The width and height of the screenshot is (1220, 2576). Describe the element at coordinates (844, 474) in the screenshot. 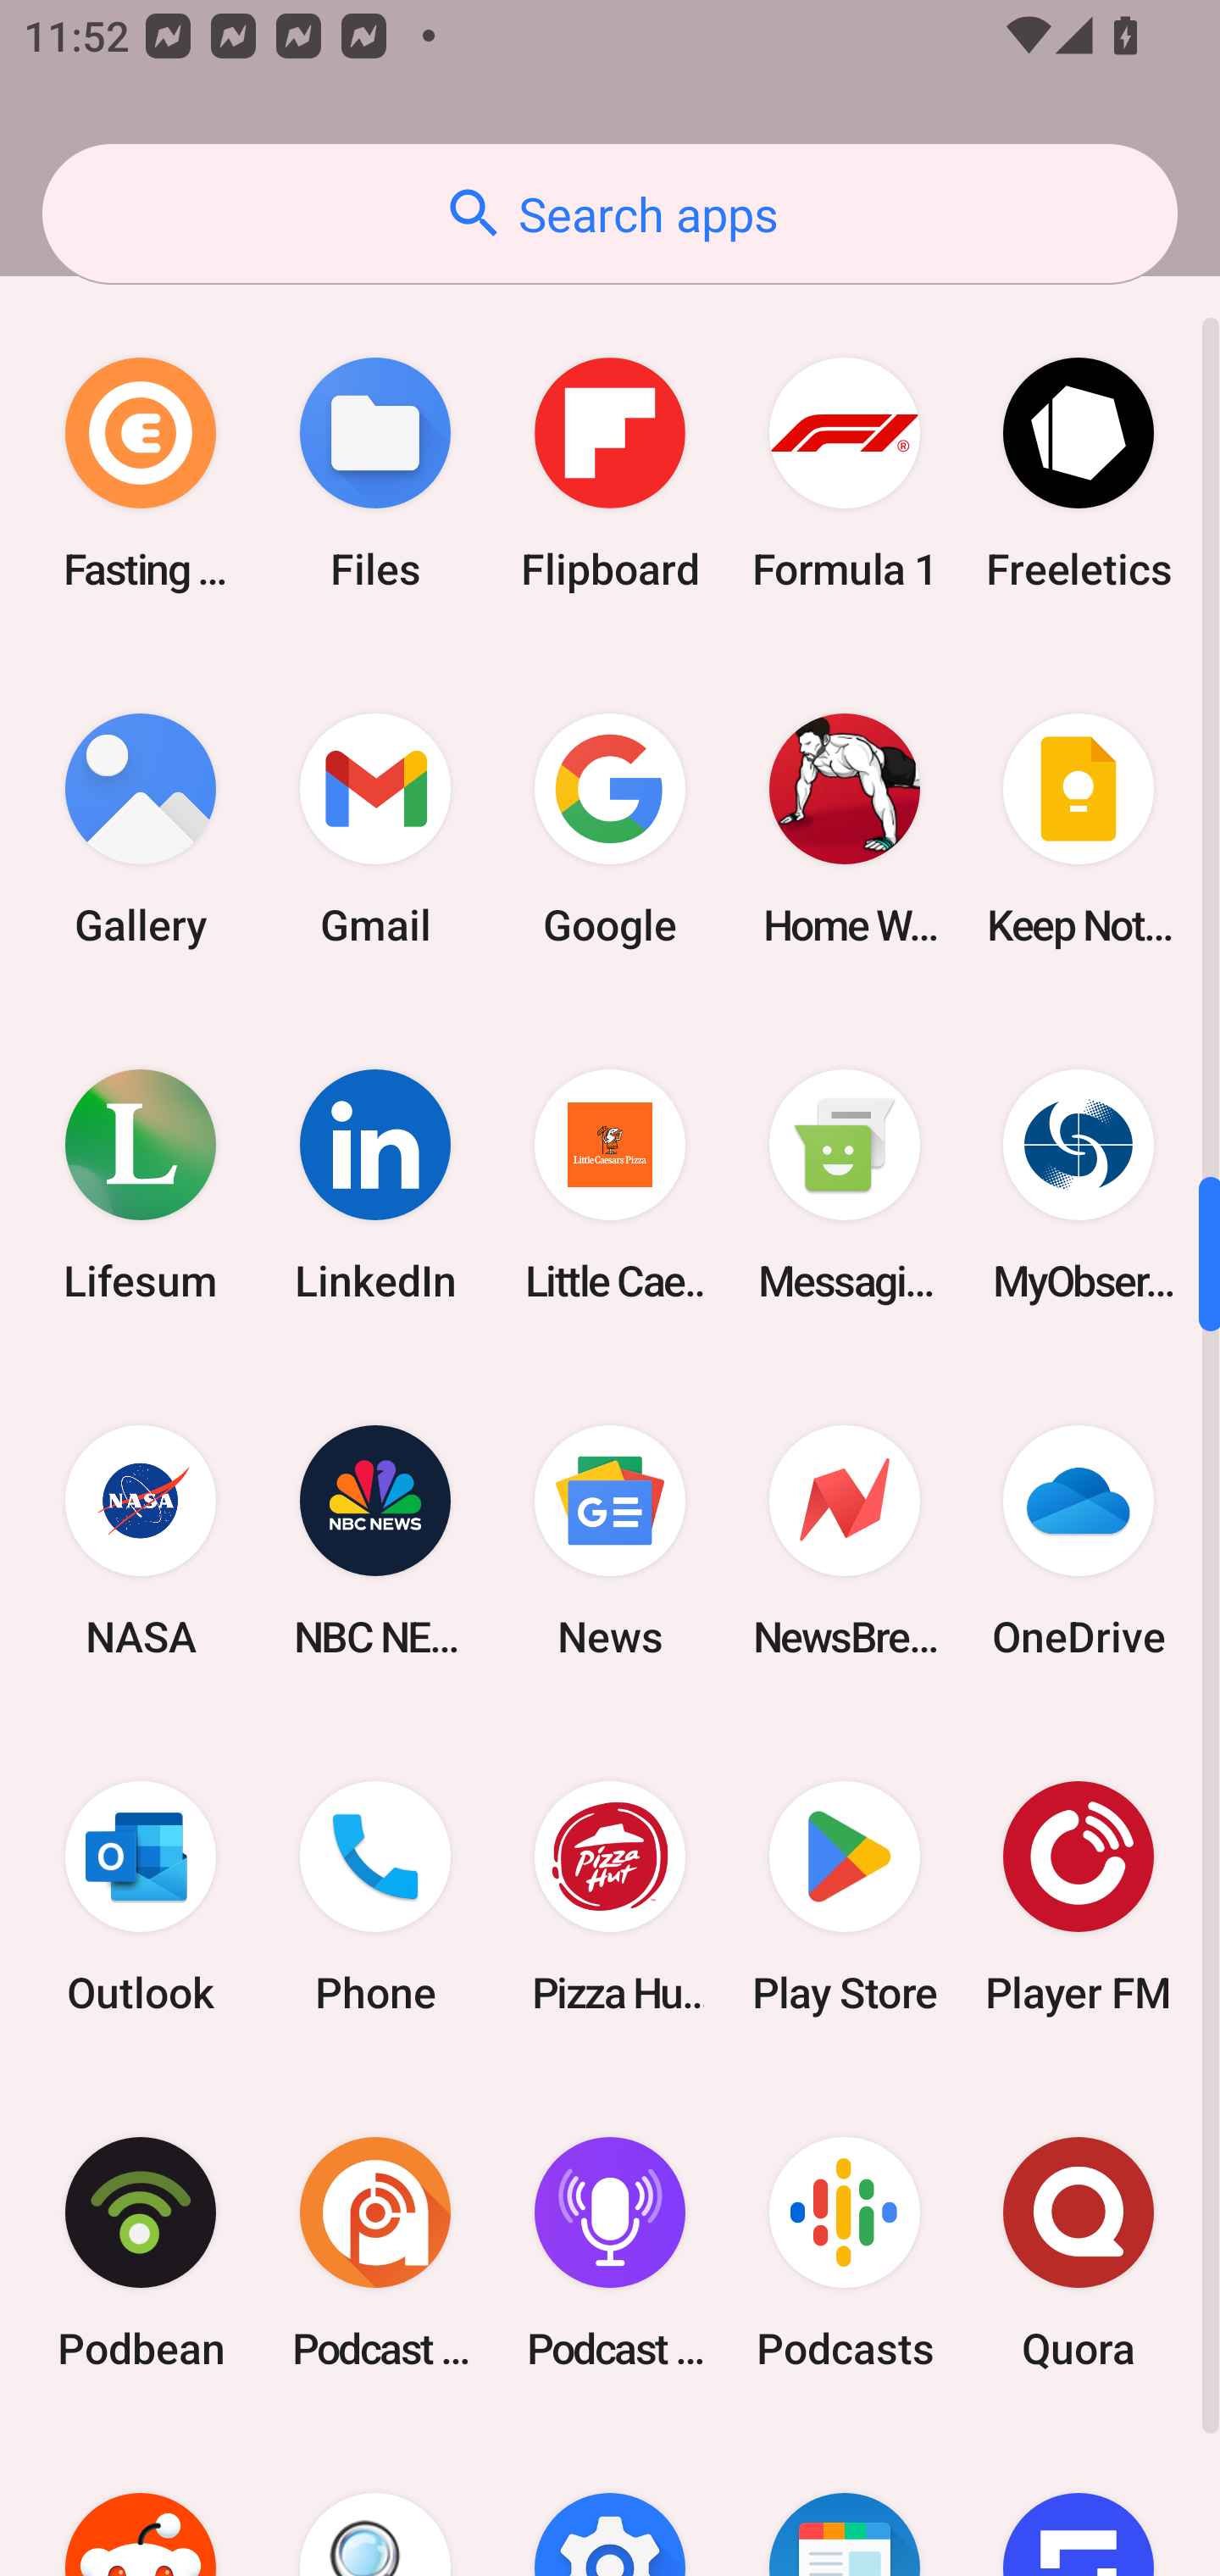

I see `Formula 1` at that location.